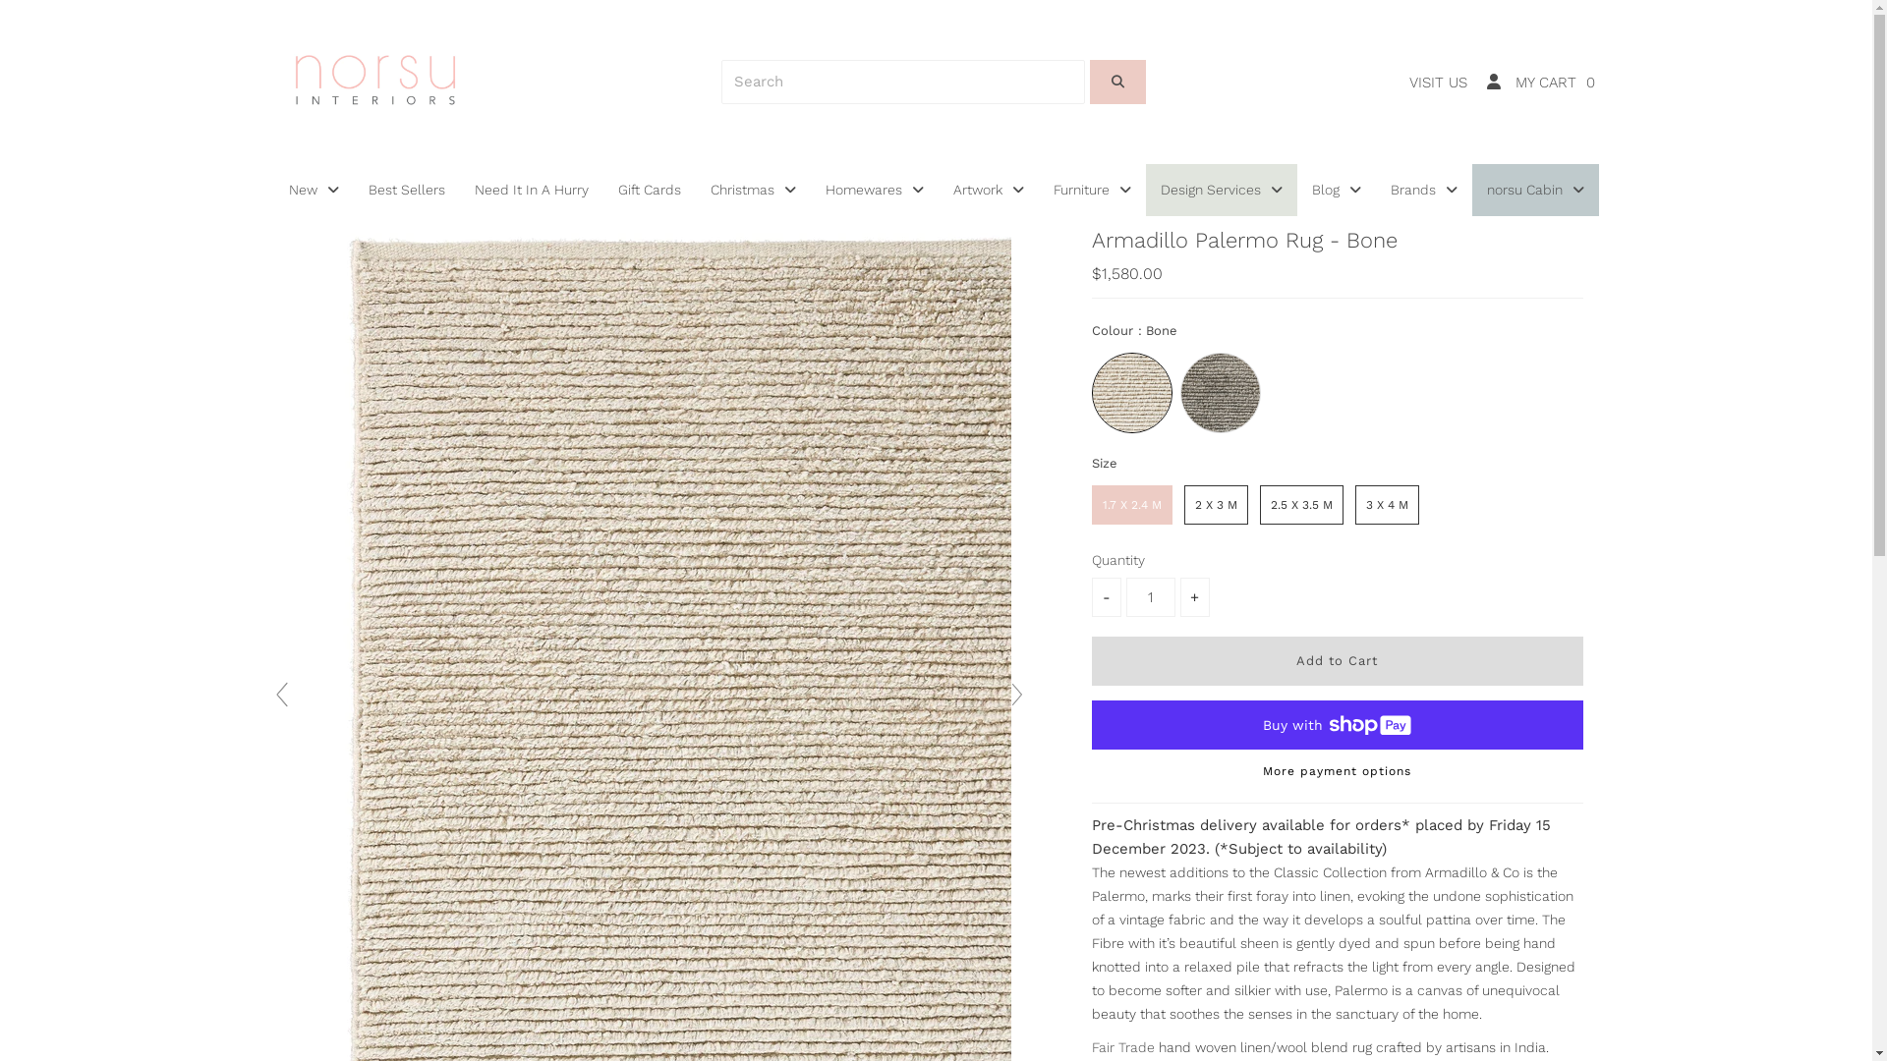 The height and width of the screenshot is (1061, 1887). What do you see at coordinates (1222, 191) in the screenshot?
I see `Design Services` at bounding box center [1222, 191].